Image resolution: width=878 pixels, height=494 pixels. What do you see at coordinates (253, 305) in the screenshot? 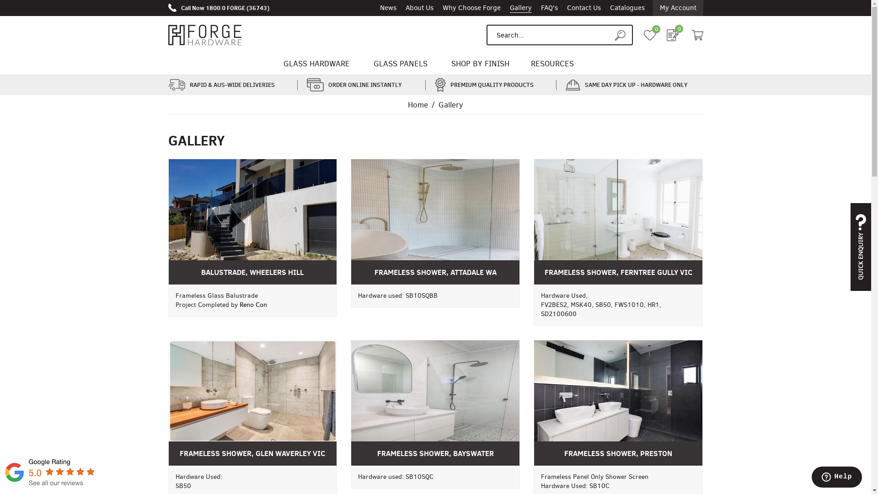
I see `Reno Con` at bounding box center [253, 305].